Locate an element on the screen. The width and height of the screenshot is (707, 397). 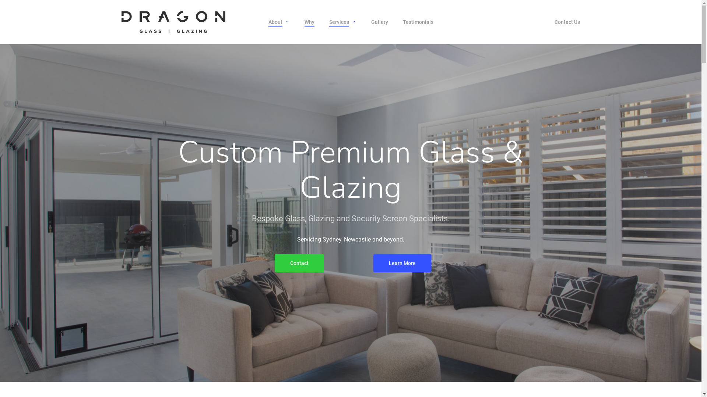
Testimonials is located at coordinates (418, 22).